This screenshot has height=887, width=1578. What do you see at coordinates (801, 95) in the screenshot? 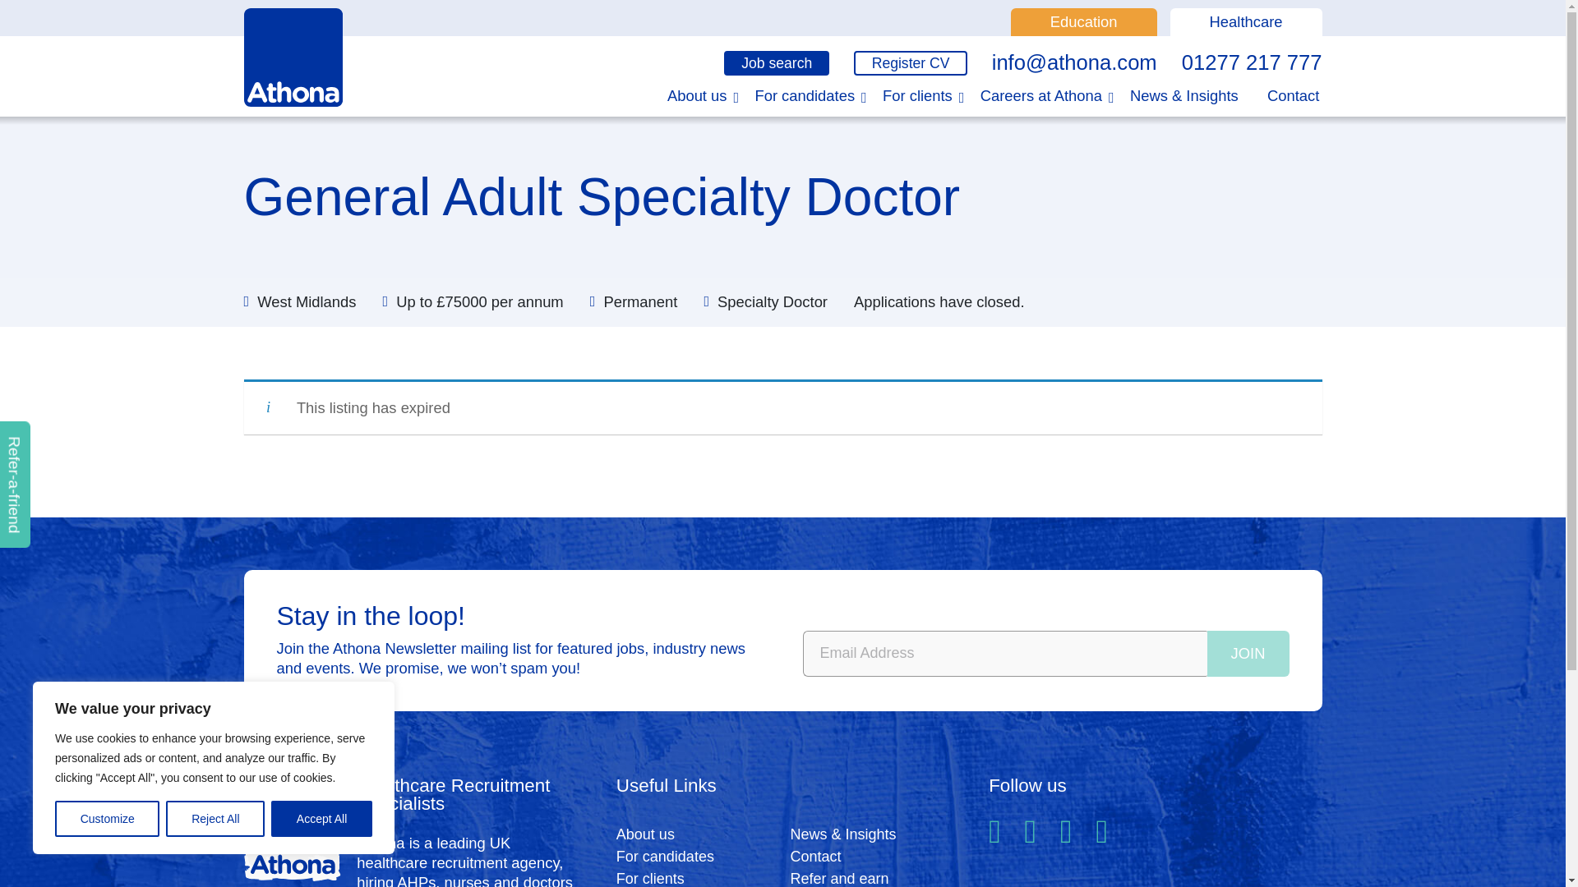
I see `For candidates` at bounding box center [801, 95].